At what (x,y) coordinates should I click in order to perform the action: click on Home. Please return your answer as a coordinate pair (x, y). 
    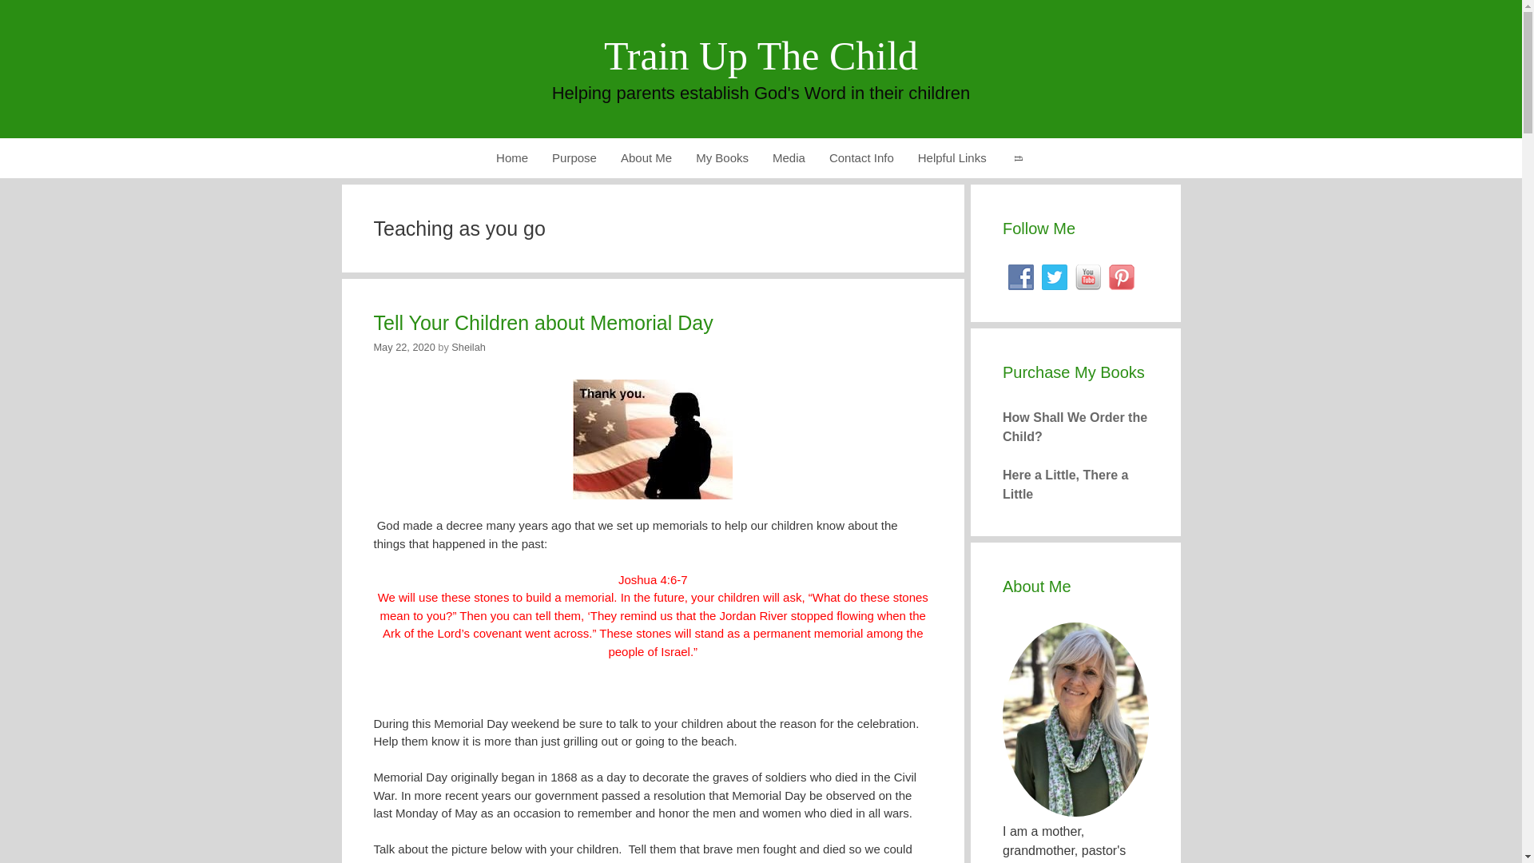
    Looking at the image, I should click on (511, 157).